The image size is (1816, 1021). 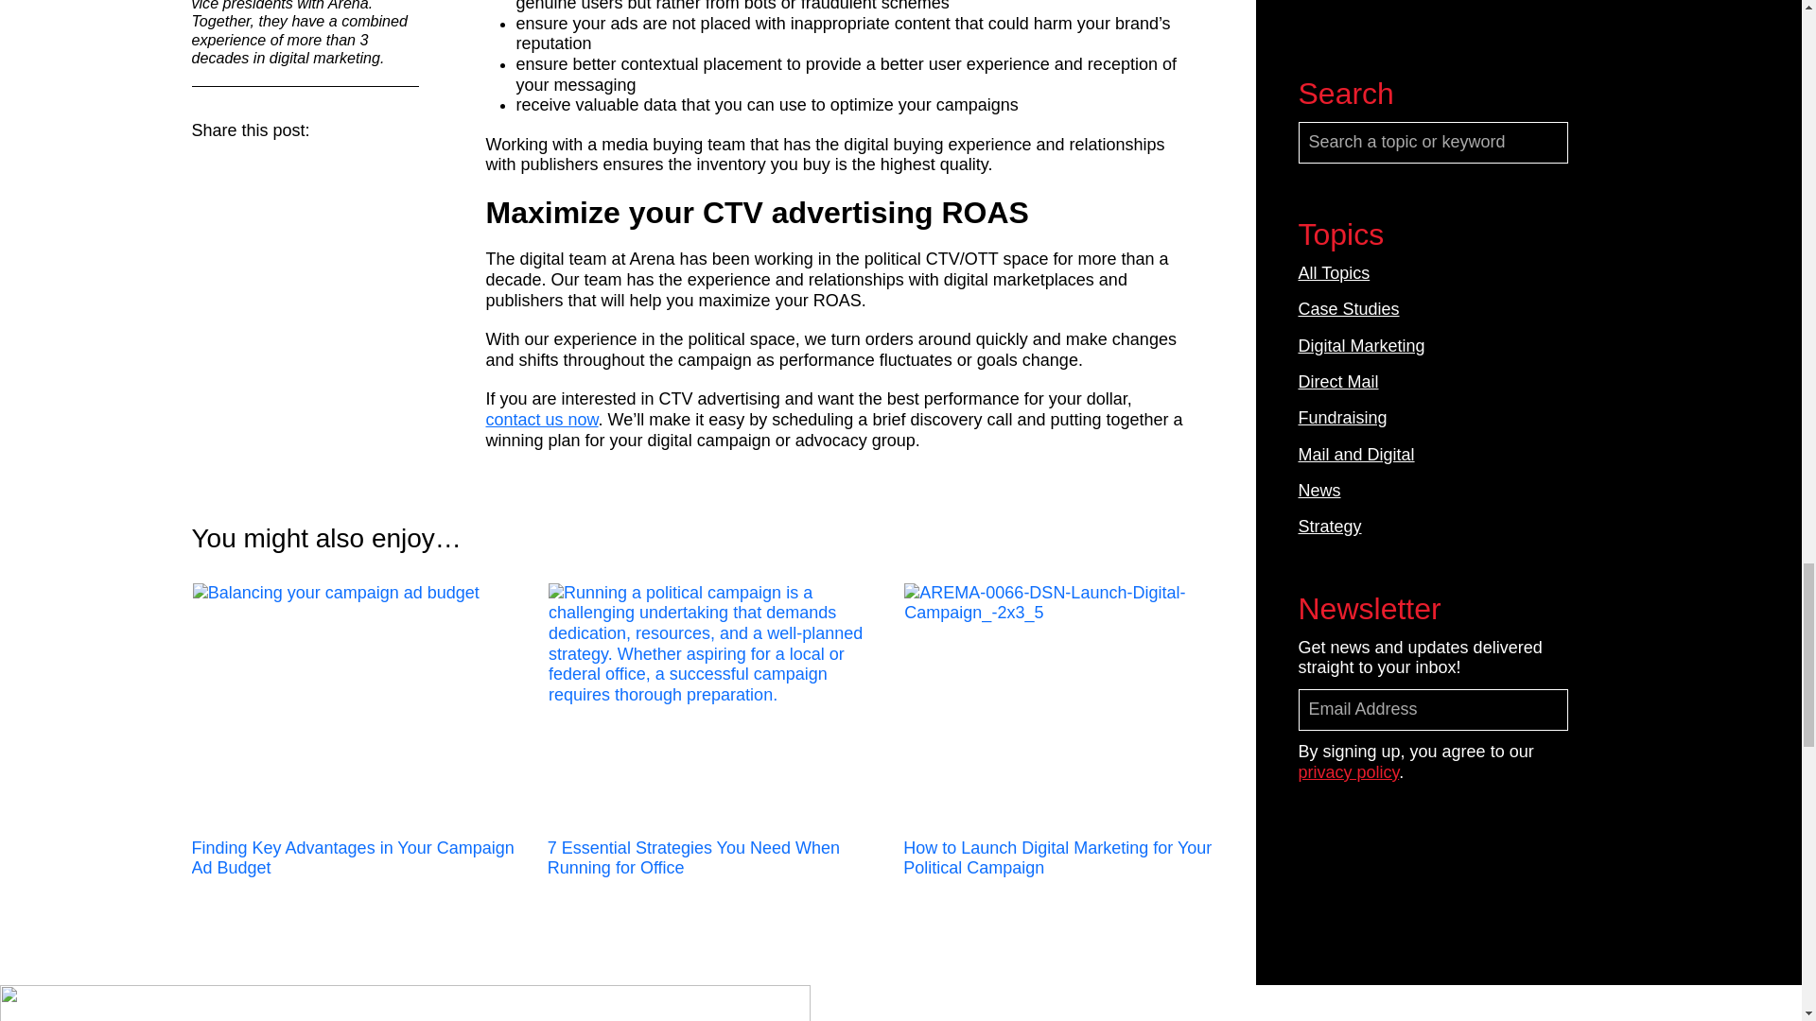 I want to click on contact us now, so click(x=543, y=420).